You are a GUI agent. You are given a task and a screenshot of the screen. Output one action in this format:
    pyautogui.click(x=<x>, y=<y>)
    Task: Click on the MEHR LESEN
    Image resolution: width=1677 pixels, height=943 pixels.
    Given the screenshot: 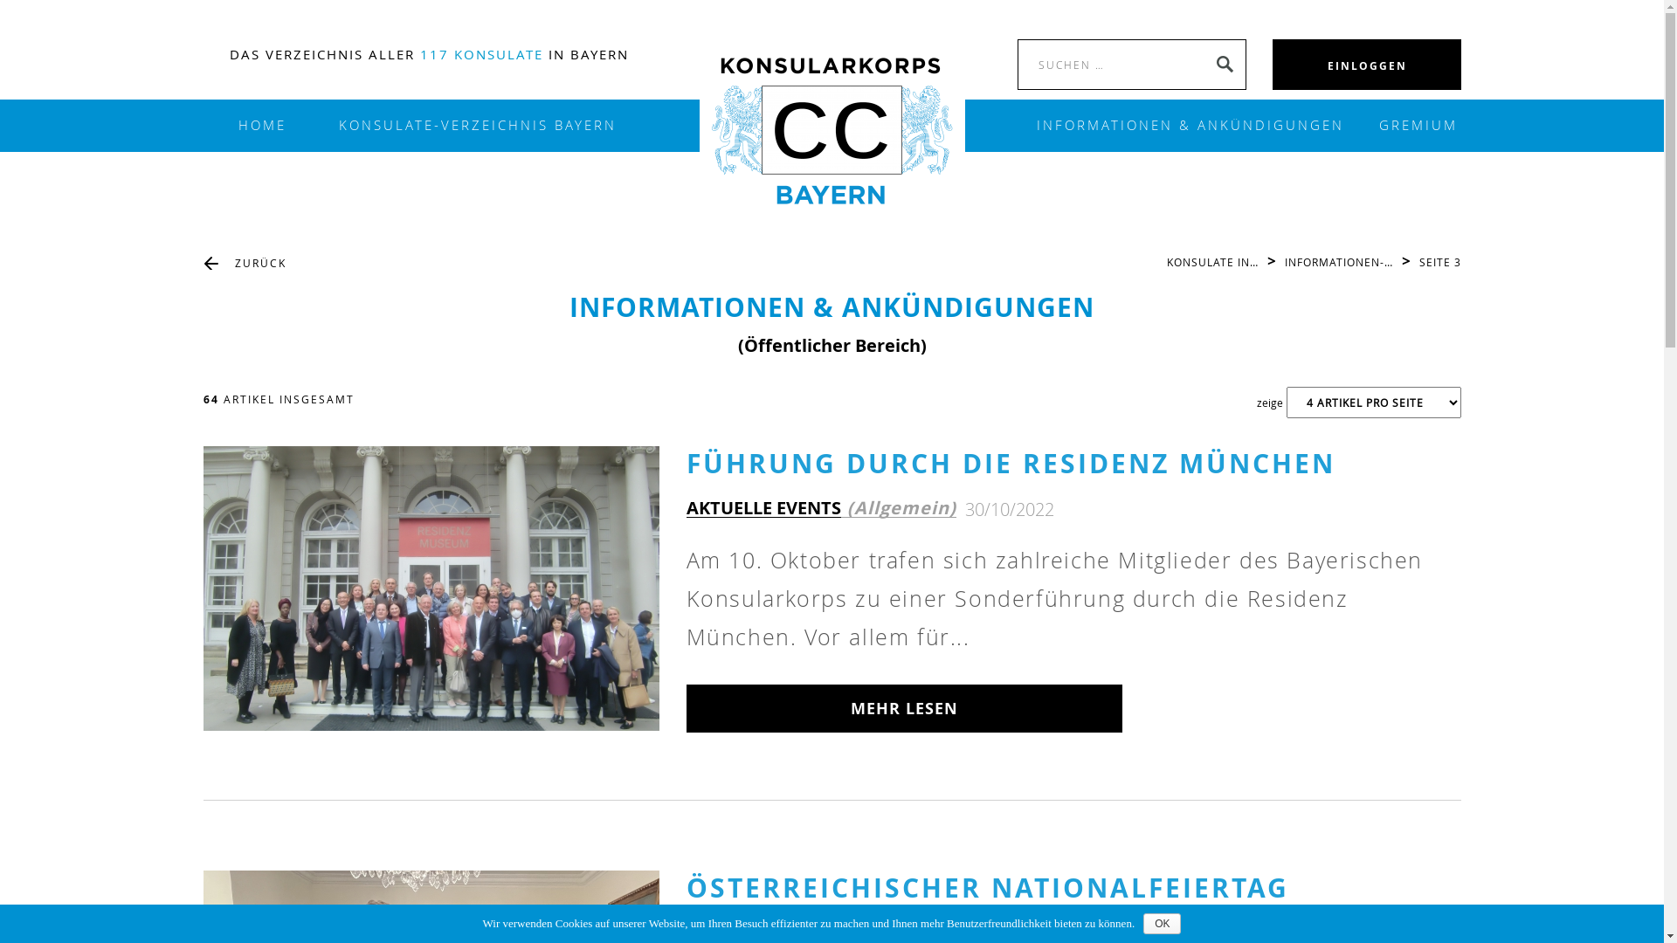 What is the action you would take?
    pyautogui.click(x=905, y=709)
    